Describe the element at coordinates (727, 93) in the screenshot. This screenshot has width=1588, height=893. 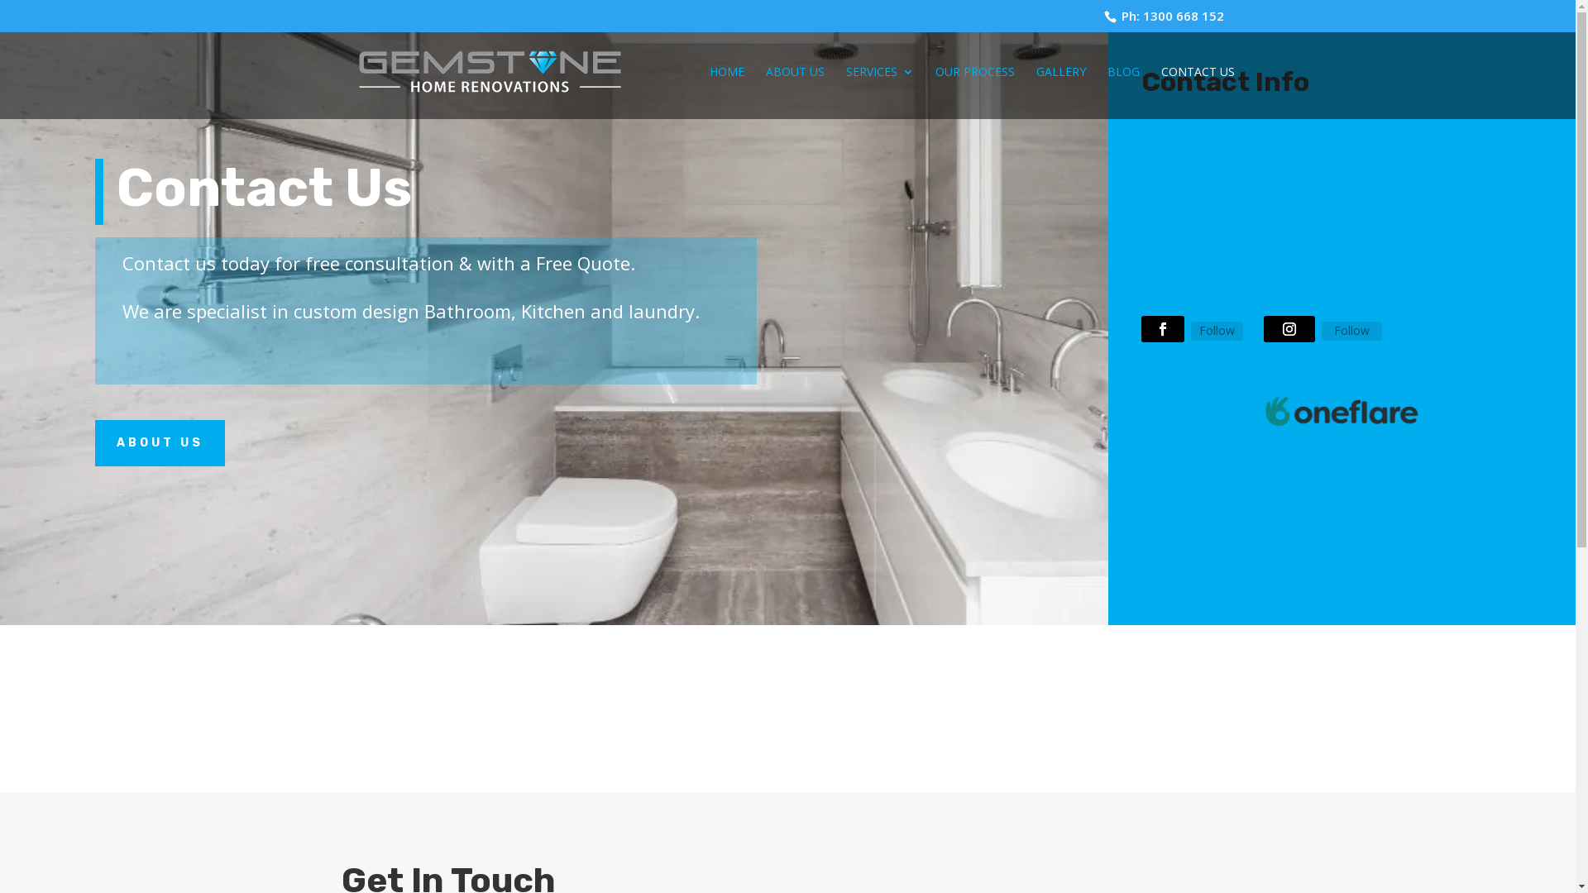
I see `HOME` at that location.